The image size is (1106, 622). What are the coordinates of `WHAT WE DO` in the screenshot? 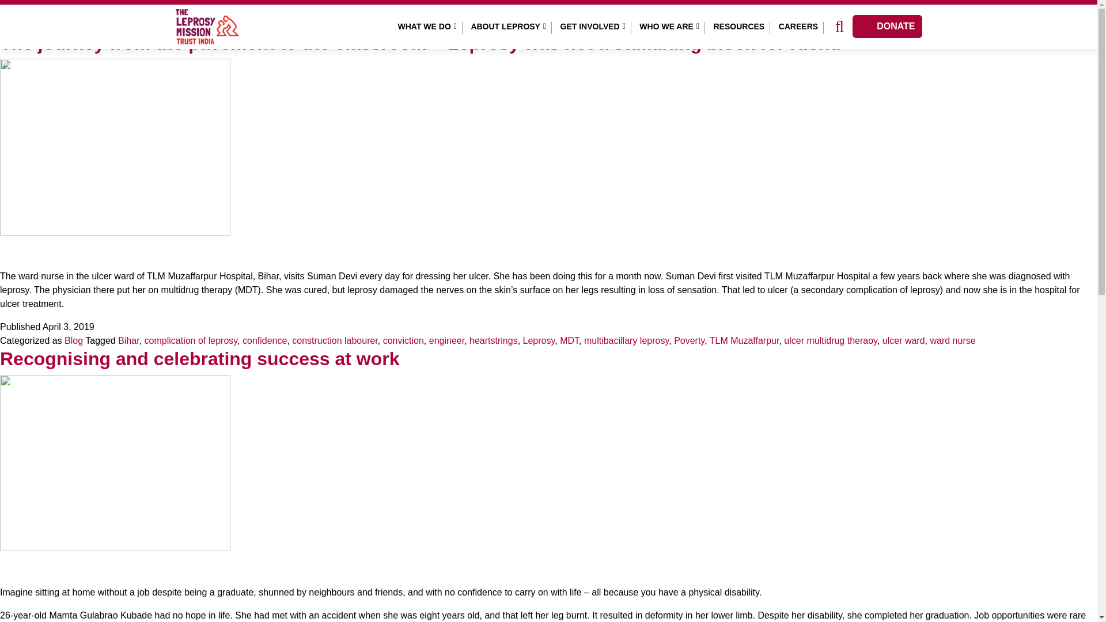 It's located at (427, 26).